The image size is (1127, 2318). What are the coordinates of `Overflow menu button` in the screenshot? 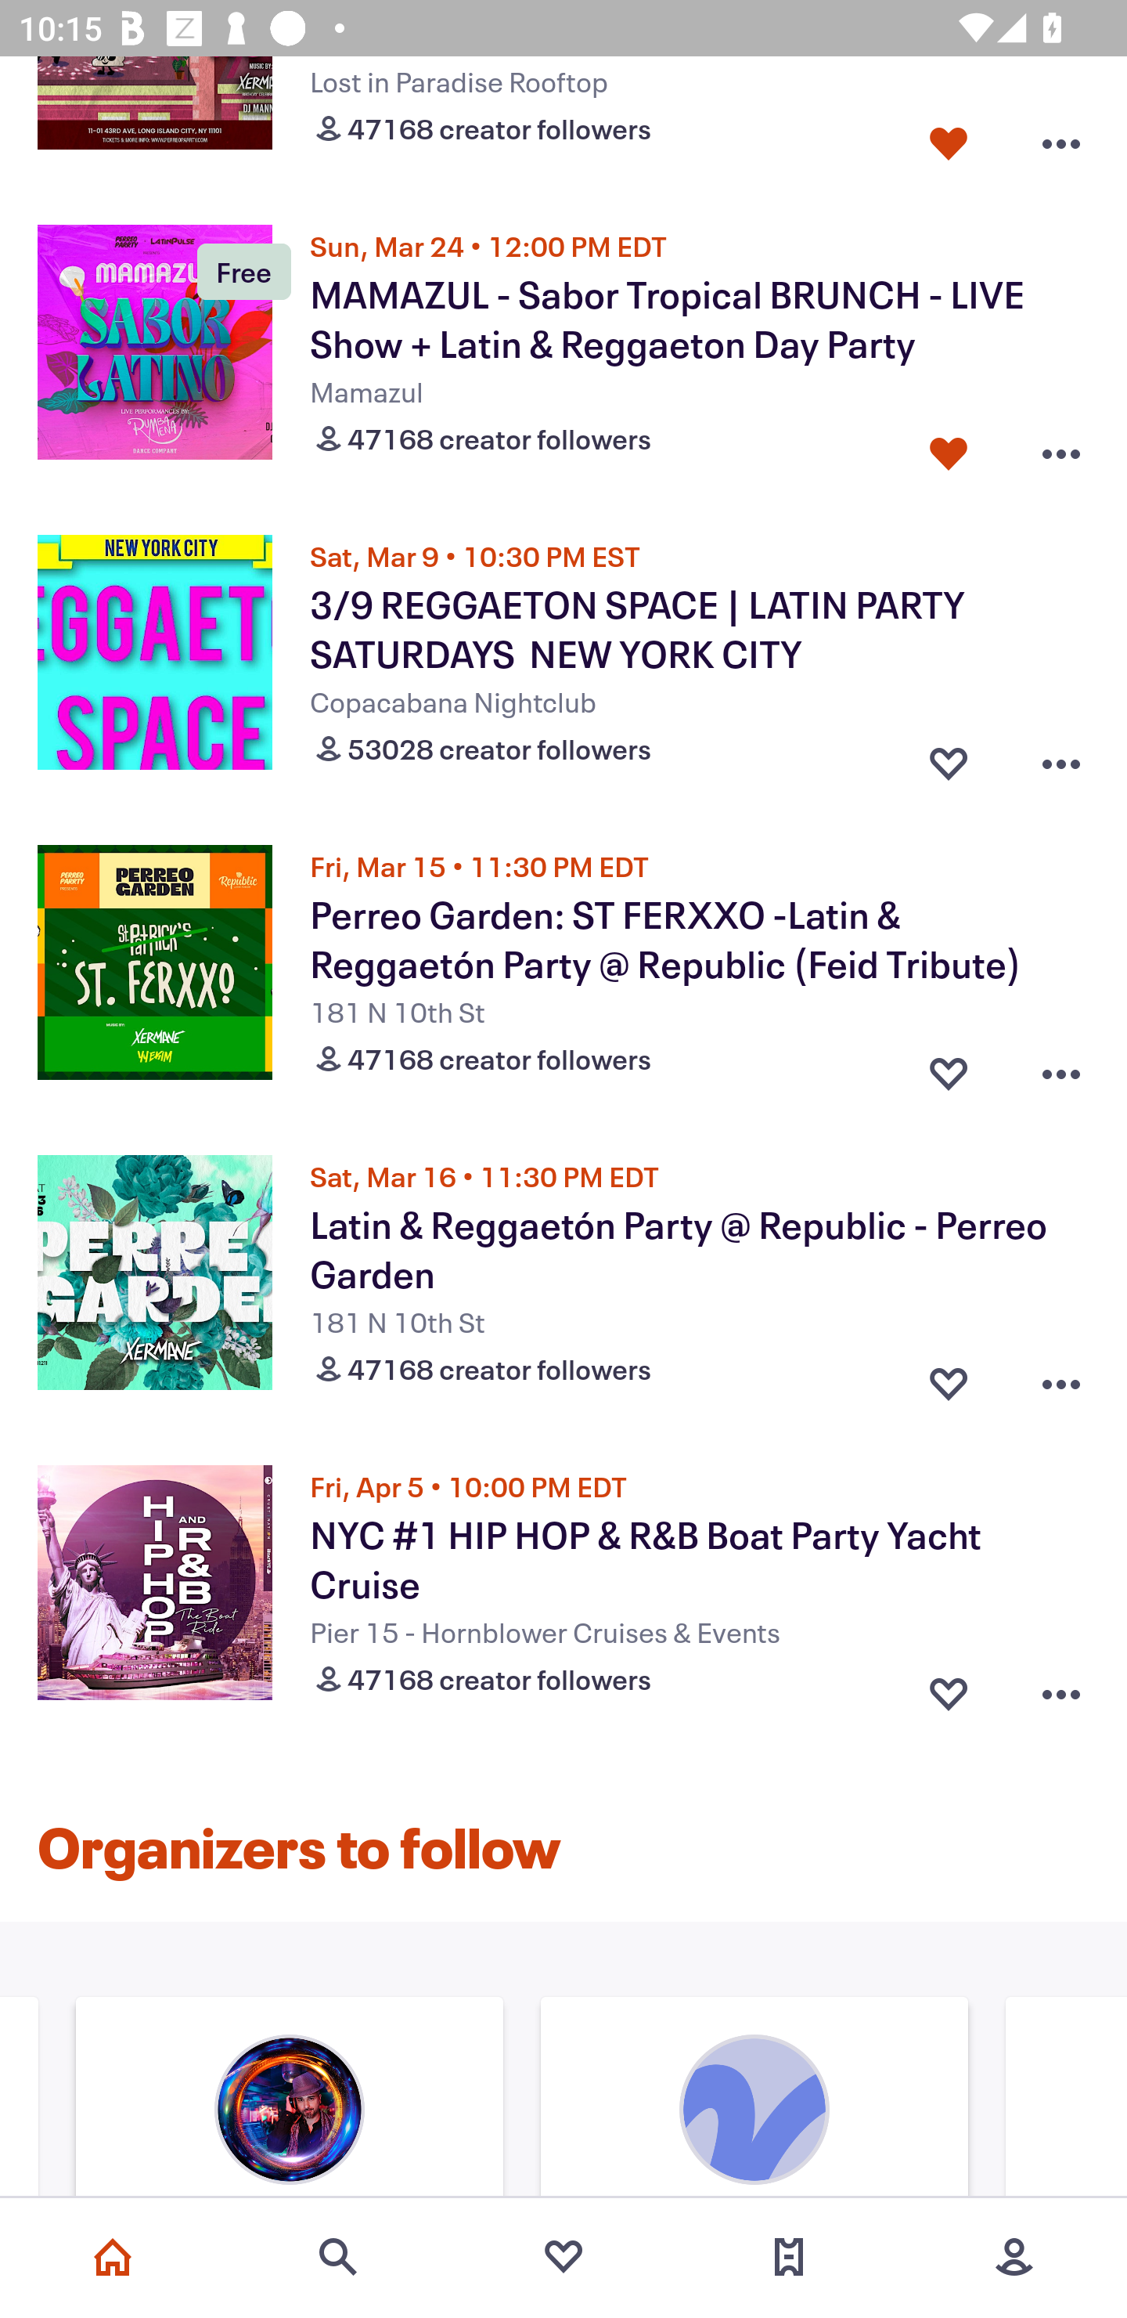 It's located at (1061, 138).